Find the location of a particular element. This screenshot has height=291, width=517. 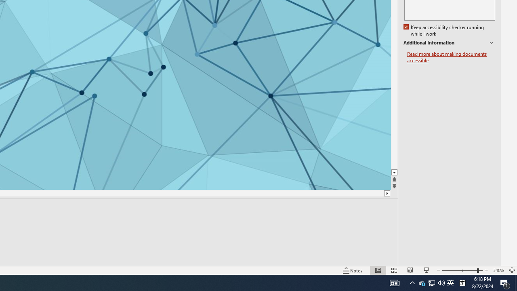

Zoom 340% is located at coordinates (498, 270).